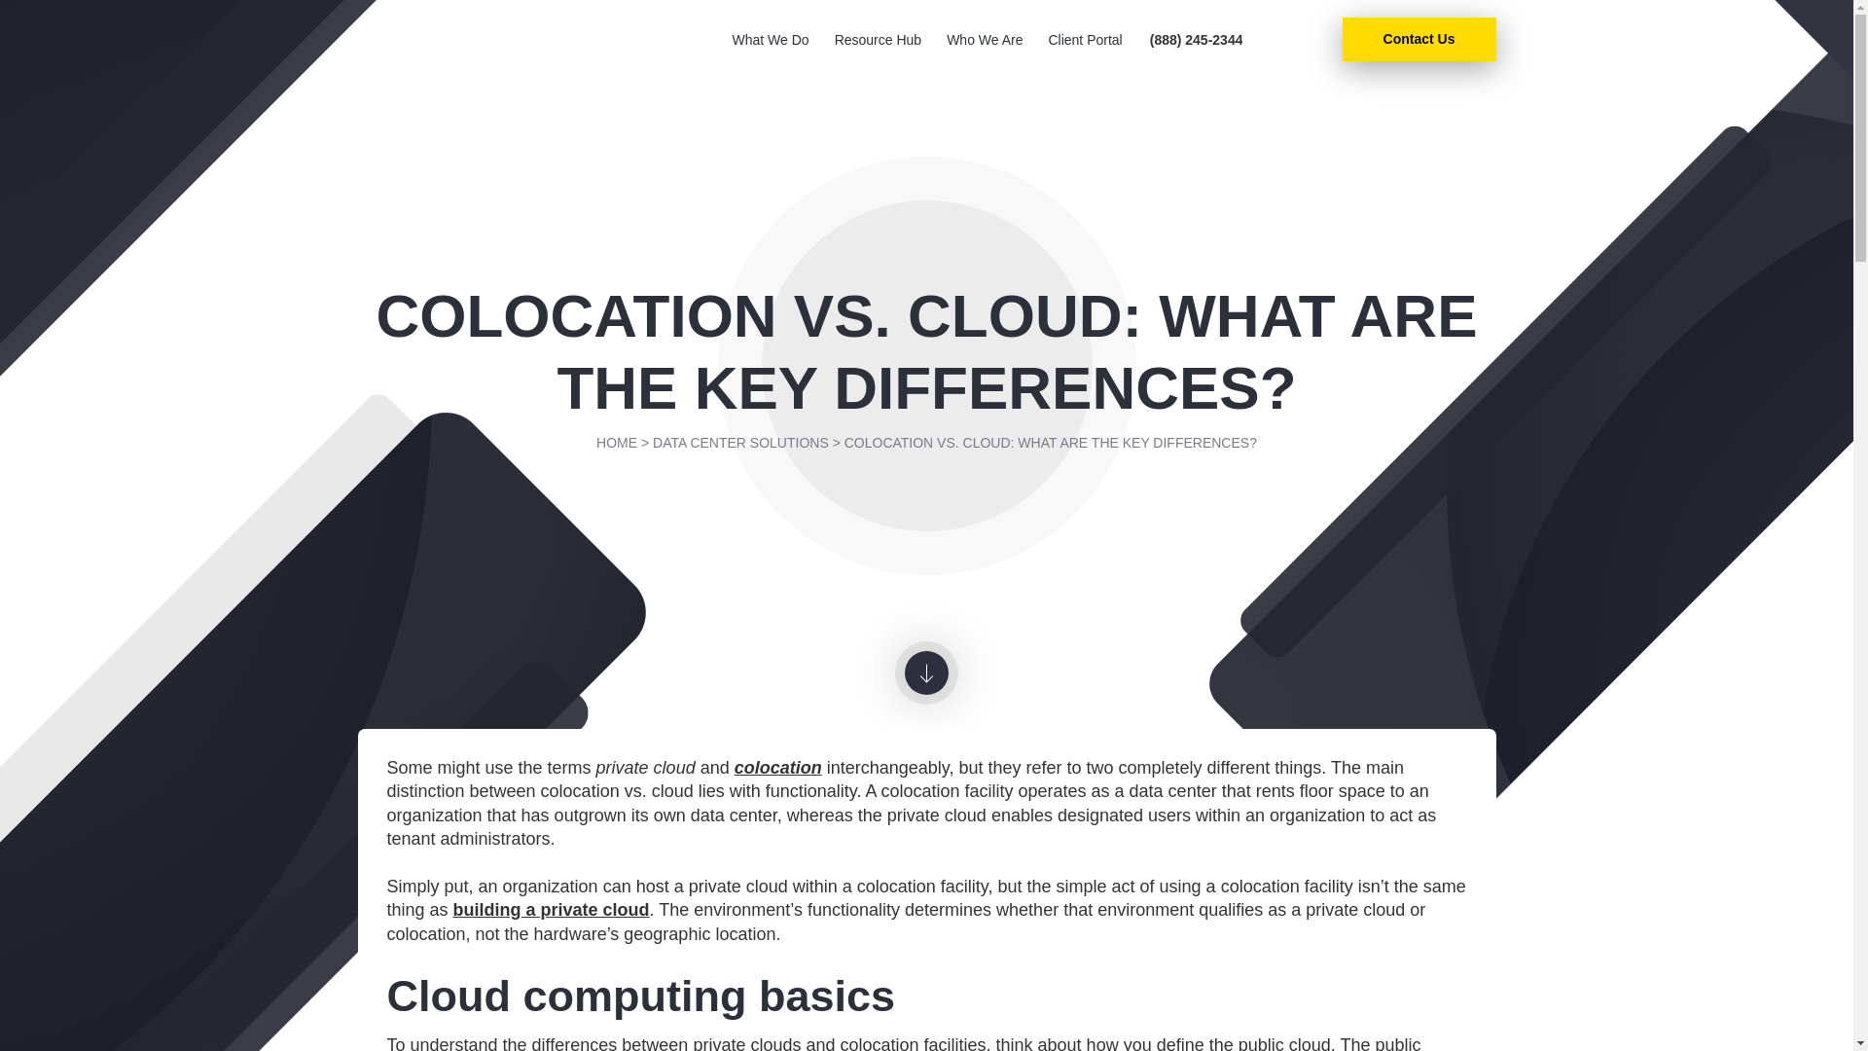  What do you see at coordinates (771, 50) in the screenshot?
I see `What We Do` at bounding box center [771, 50].